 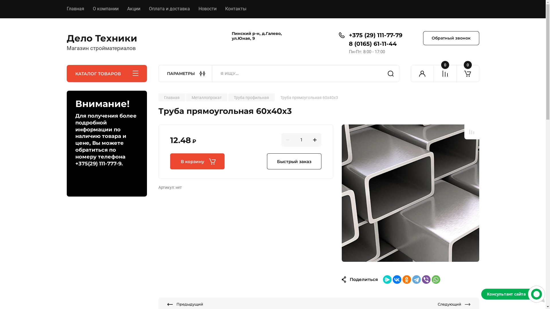 What do you see at coordinates (177, 218) in the screenshot?
I see `8 (0165) 61-11-44` at bounding box center [177, 218].